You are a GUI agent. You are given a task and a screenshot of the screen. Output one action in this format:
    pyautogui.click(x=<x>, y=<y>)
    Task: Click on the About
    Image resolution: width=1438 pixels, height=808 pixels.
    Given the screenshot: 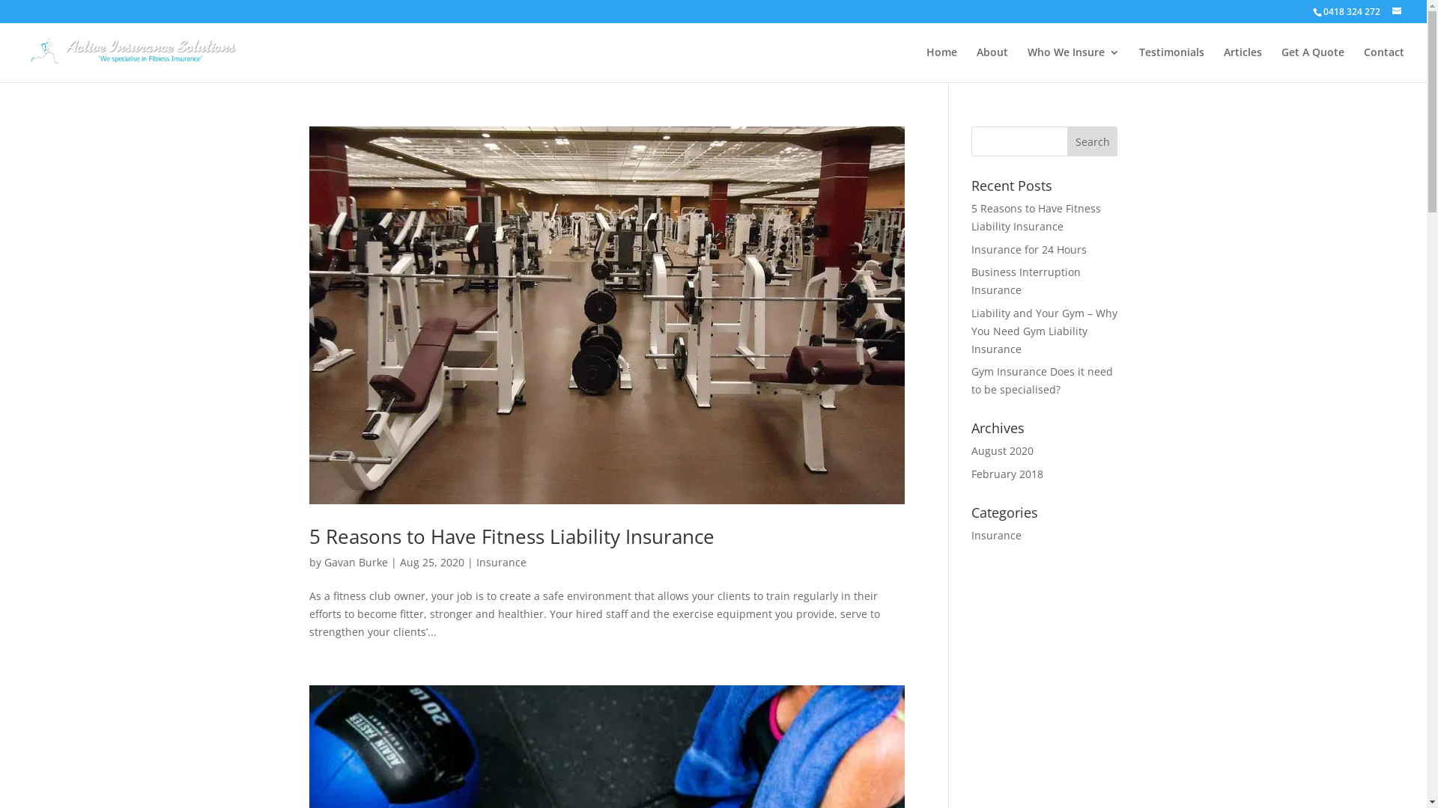 What is the action you would take?
    pyautogui.click(x=992, y=64)
    